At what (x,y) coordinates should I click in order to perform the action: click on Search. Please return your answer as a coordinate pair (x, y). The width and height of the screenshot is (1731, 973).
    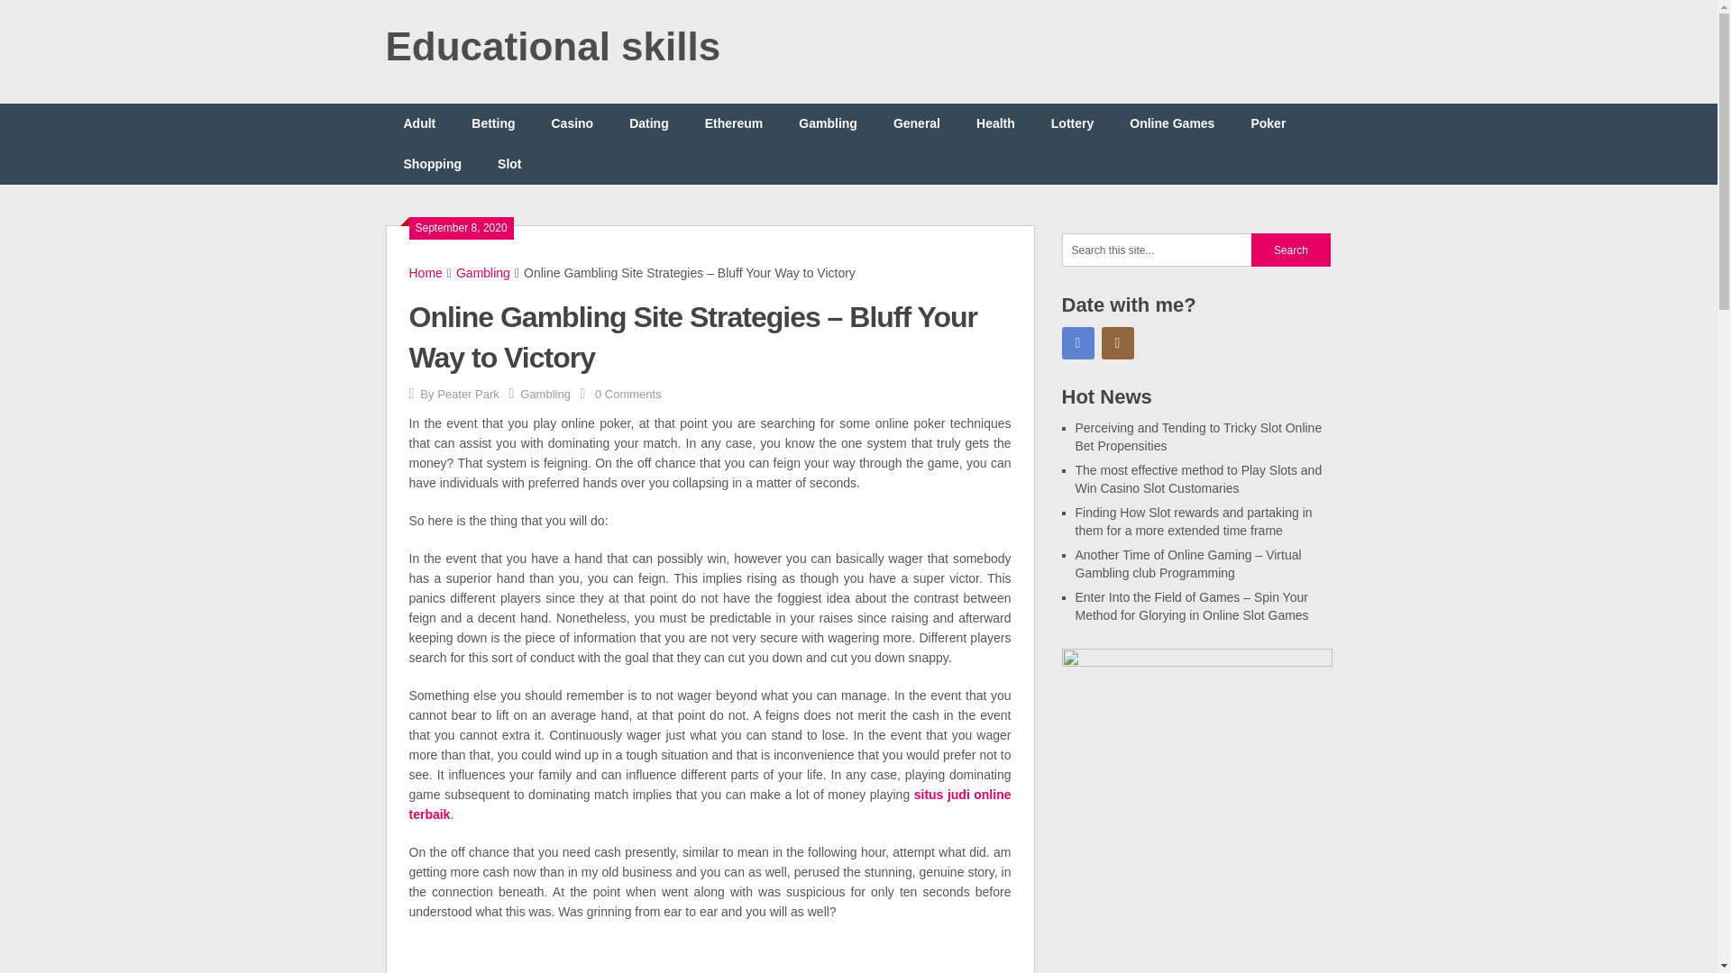
    Looking at the image, I should click on (1291, 250).